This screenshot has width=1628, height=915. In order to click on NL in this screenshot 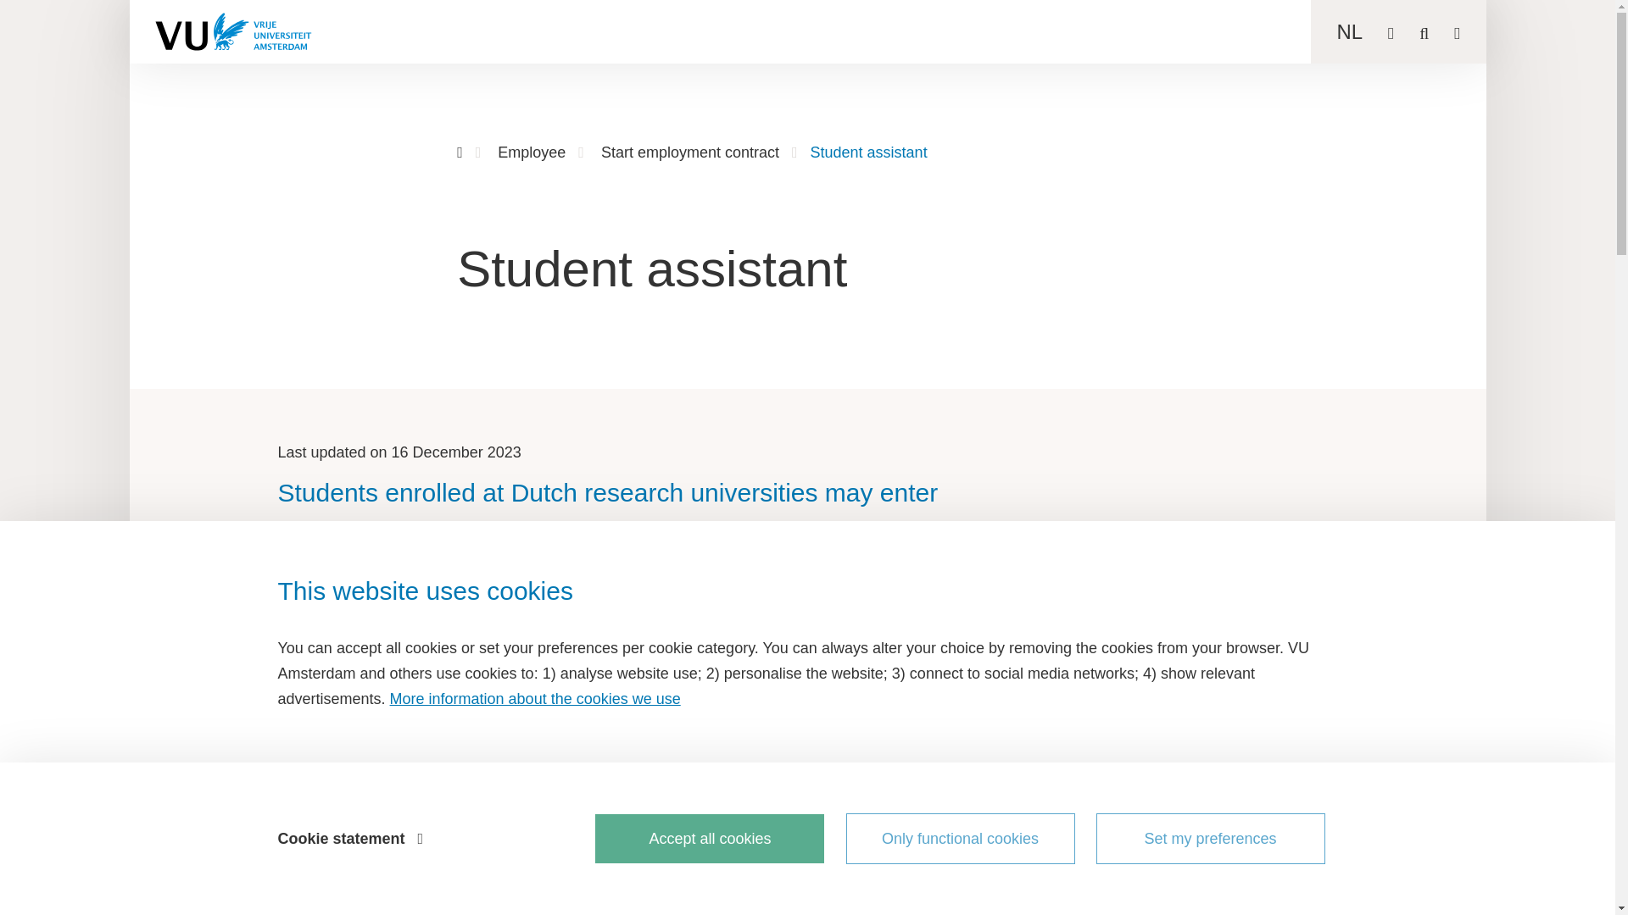, I will do `click(1350, 30)`.